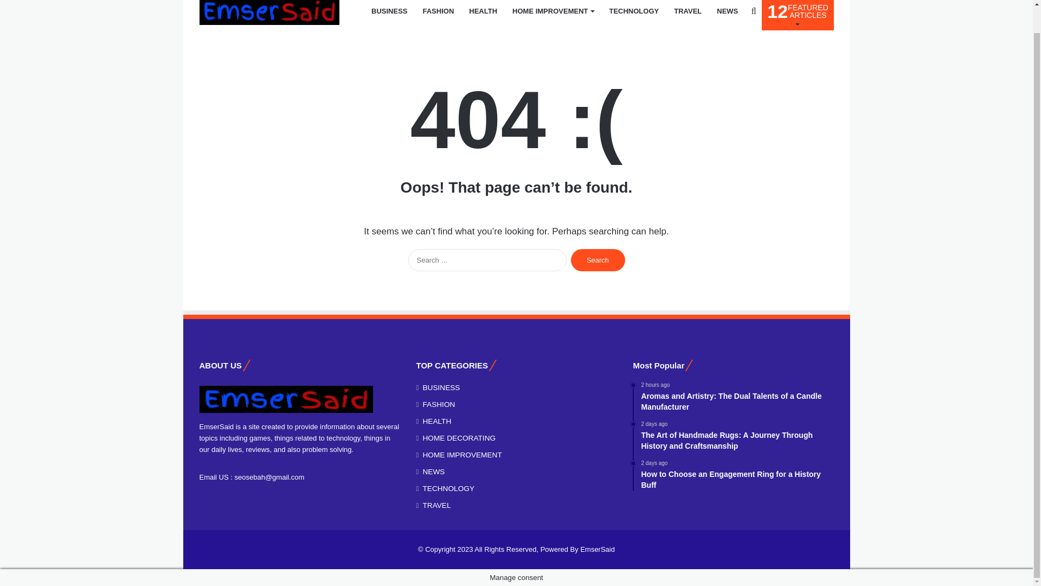 The image size is (1041, 586). Describe the element at coordinates (483, 15) in the screenshot. I see `HEALTH` at that location.